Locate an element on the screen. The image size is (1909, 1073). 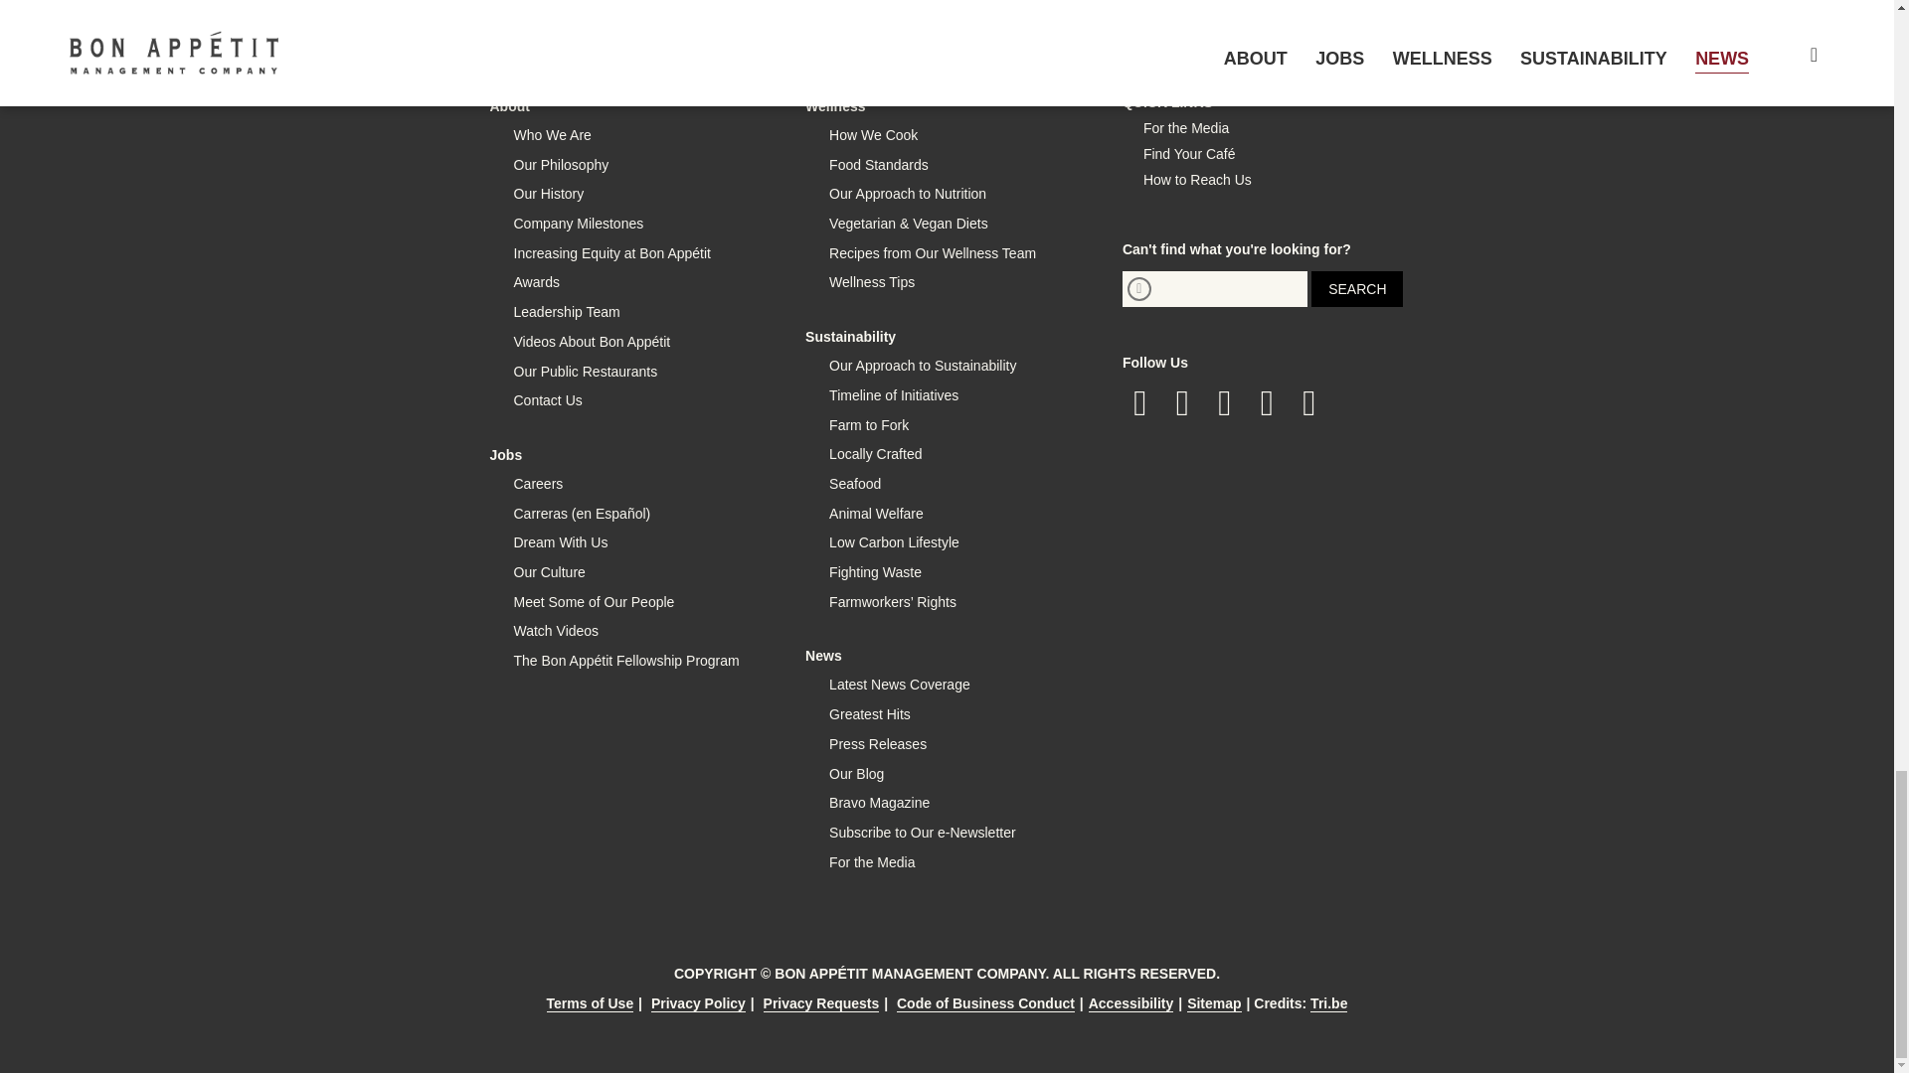
Follow us on LinkedIn is located at coordinates (1267, 403).